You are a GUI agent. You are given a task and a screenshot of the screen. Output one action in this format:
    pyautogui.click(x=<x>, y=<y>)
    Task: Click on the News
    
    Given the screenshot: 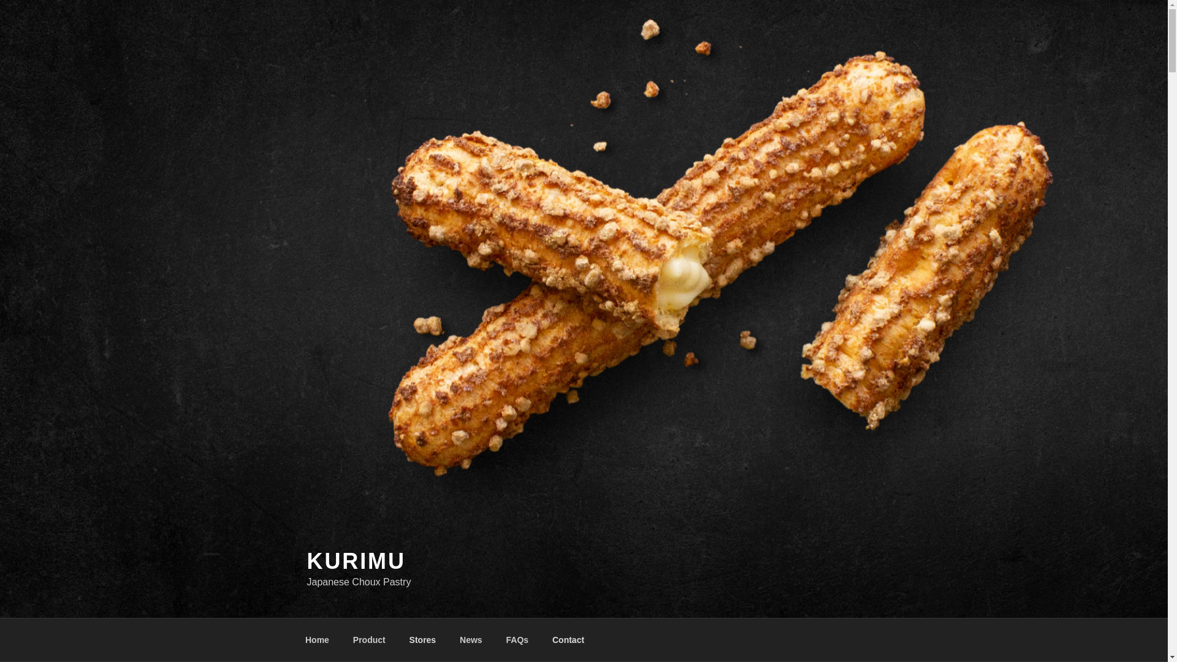 What is the action you would take?
    pyautogui.click(x=471, y=640)
    